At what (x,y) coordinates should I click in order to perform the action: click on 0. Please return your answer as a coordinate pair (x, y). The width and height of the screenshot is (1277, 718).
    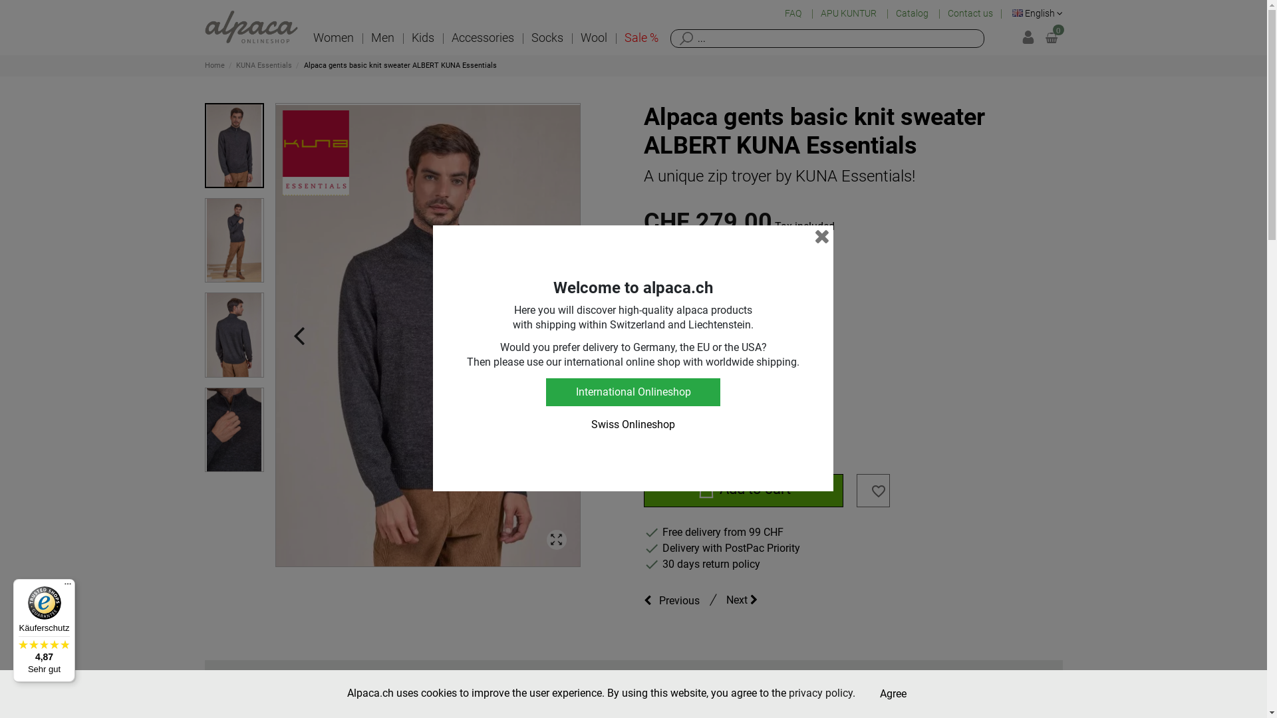
    Looking at the image, I should click on (1052, 38).